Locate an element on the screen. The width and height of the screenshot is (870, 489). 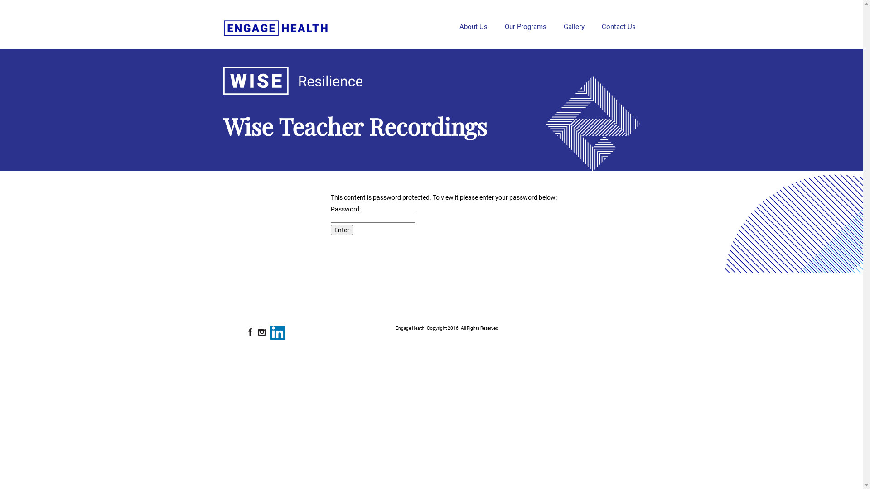
Gallery is located at coordinates (574, 24).